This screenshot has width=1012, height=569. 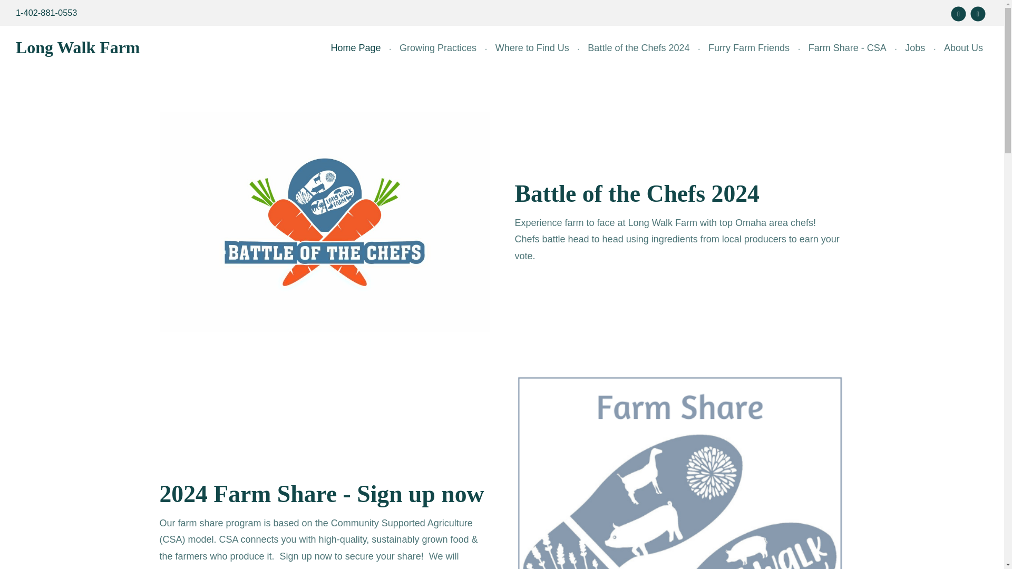 I want to click on Furry Farm Friends, so click(x=748, y=48).